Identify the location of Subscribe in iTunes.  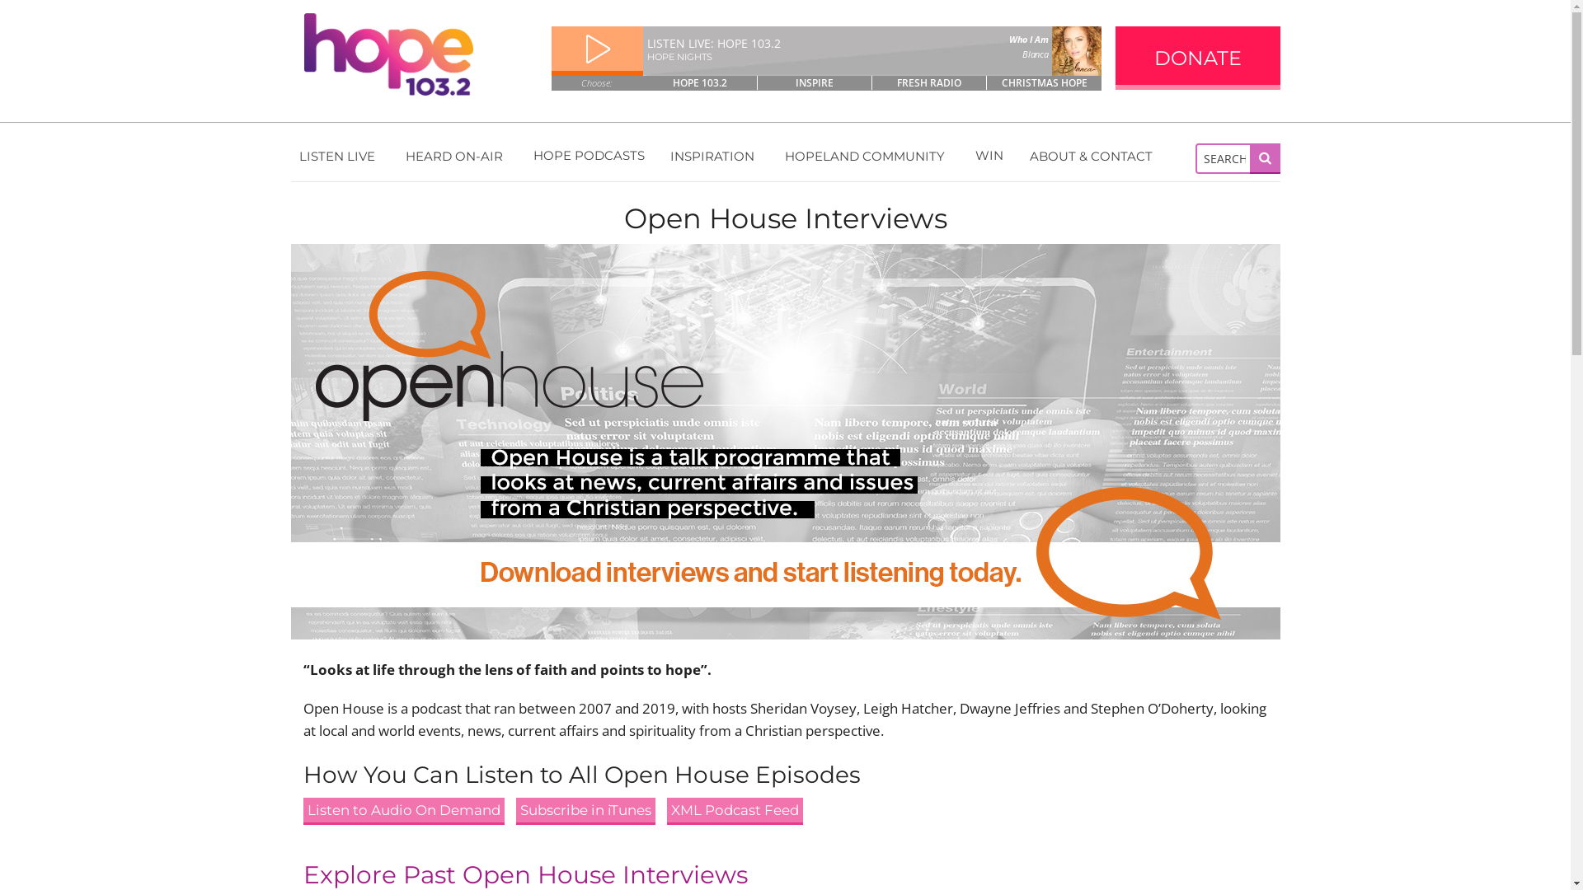
(585, 811).